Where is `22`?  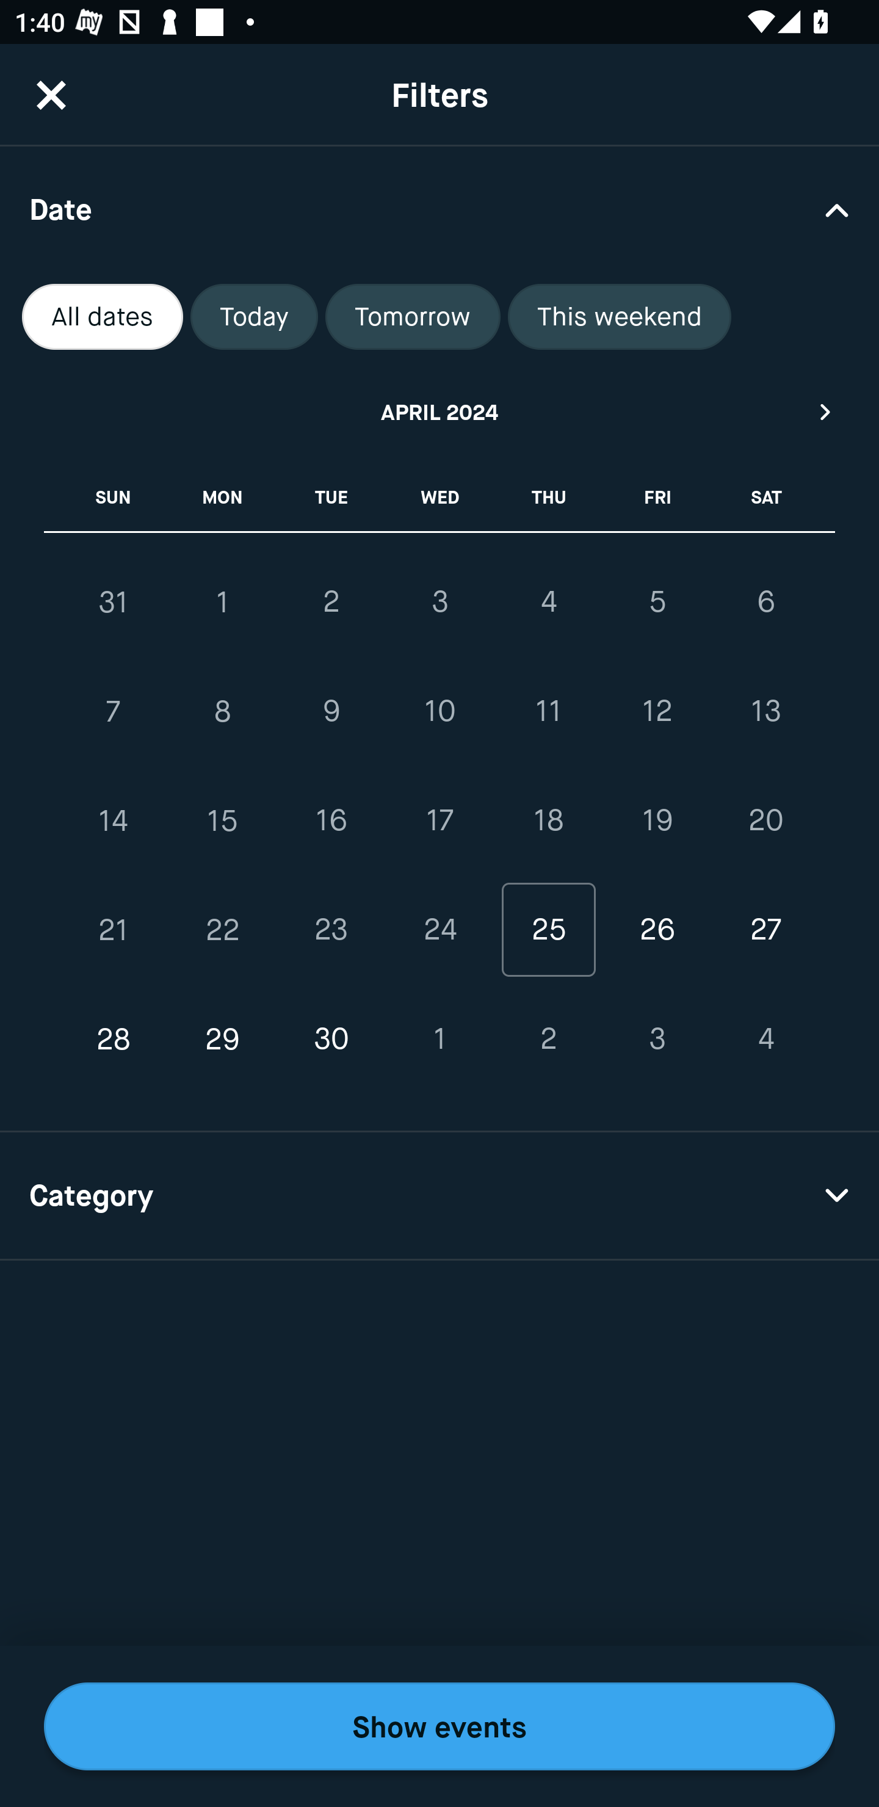 22 is located at coordinates (222, 929).